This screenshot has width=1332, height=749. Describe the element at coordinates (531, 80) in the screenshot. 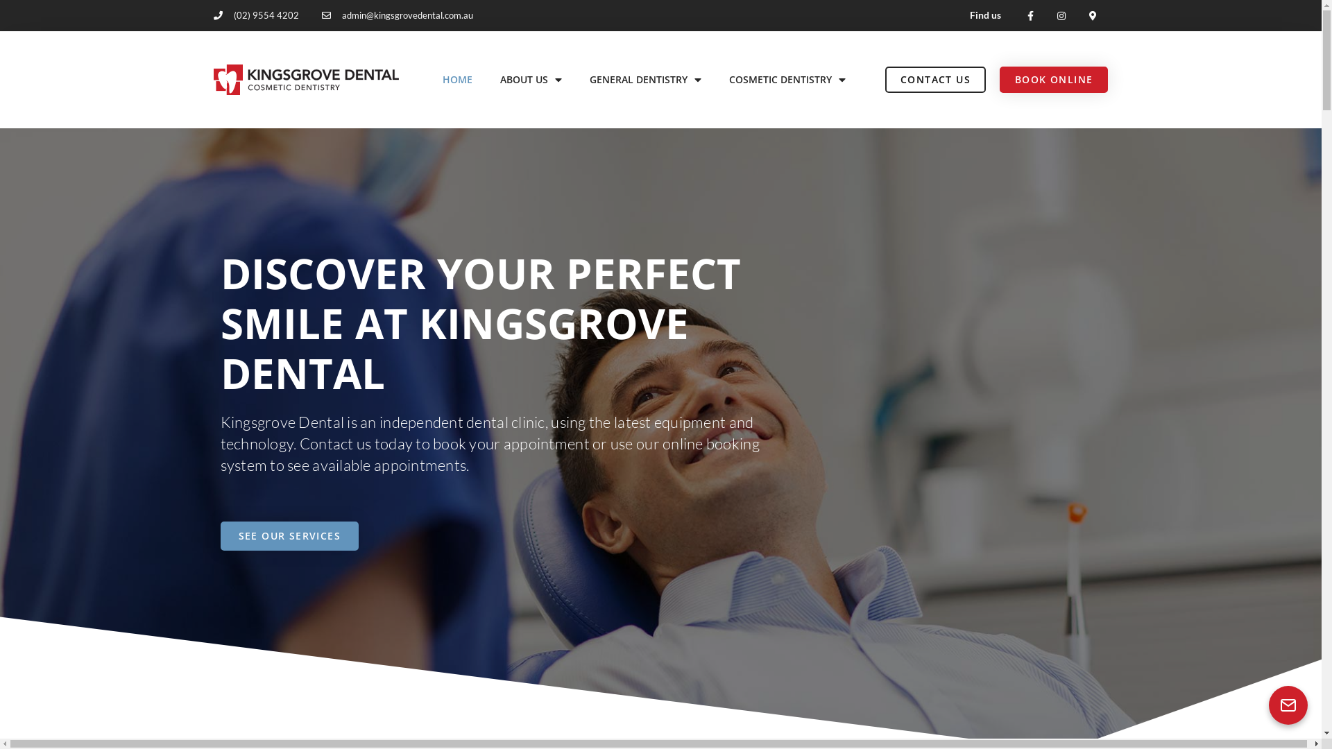

I see `ABOUT US` at that location.